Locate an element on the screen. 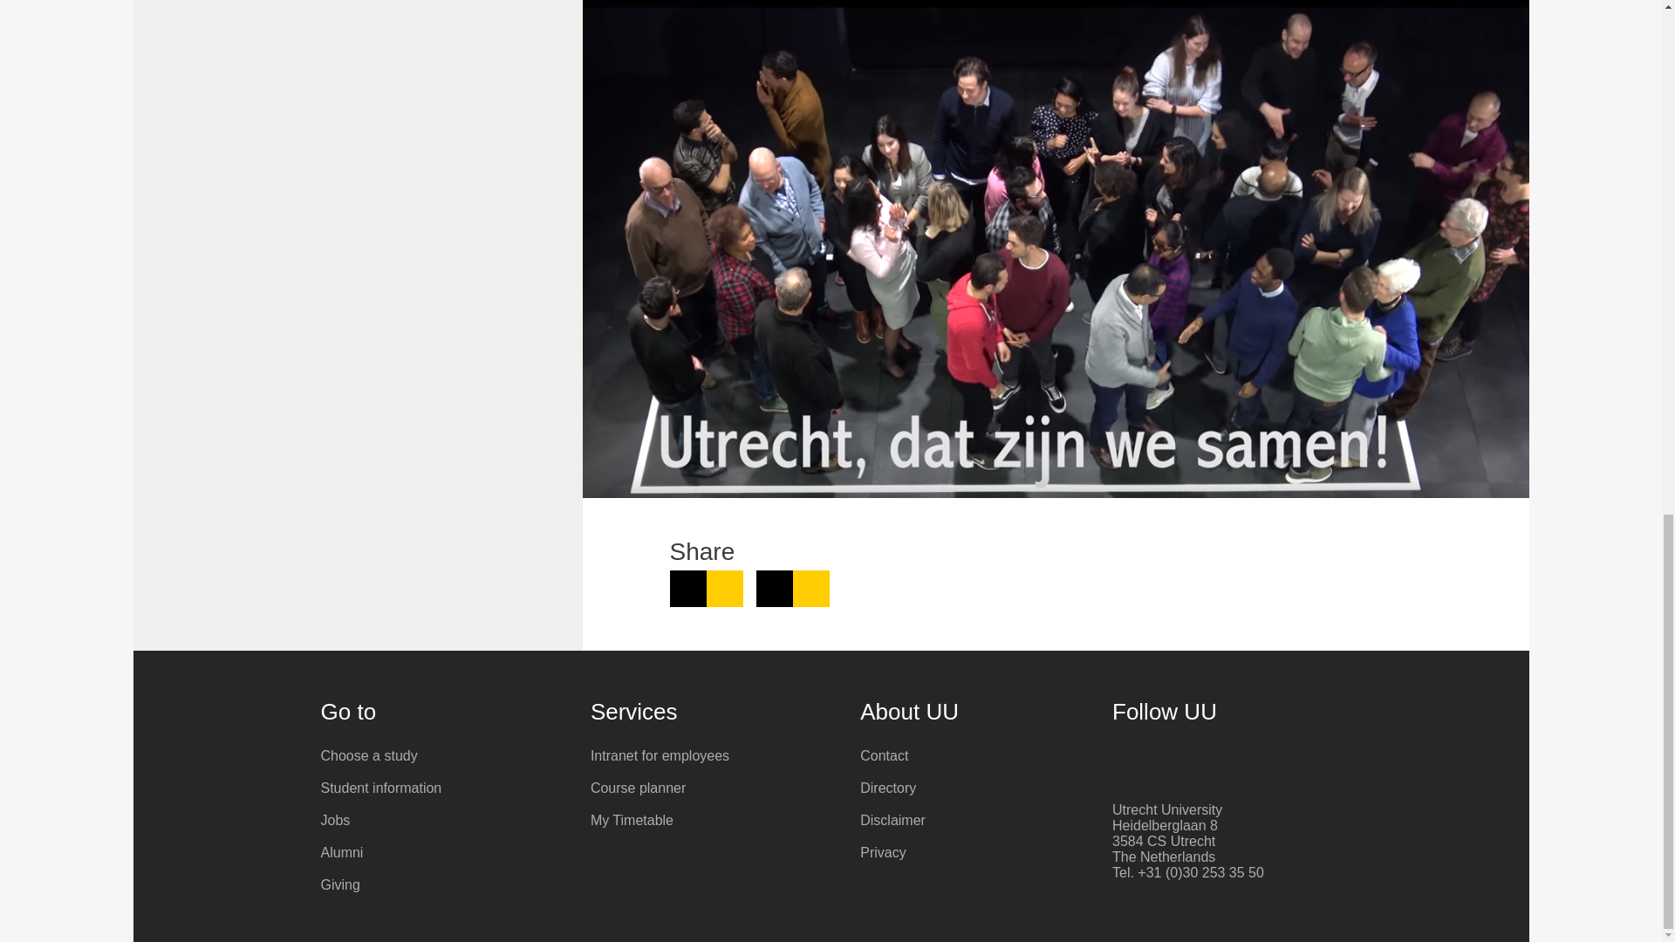 Image resolution: width=1675 pixels, height=942 pixels. Giving is located at coordinates (443, 884).